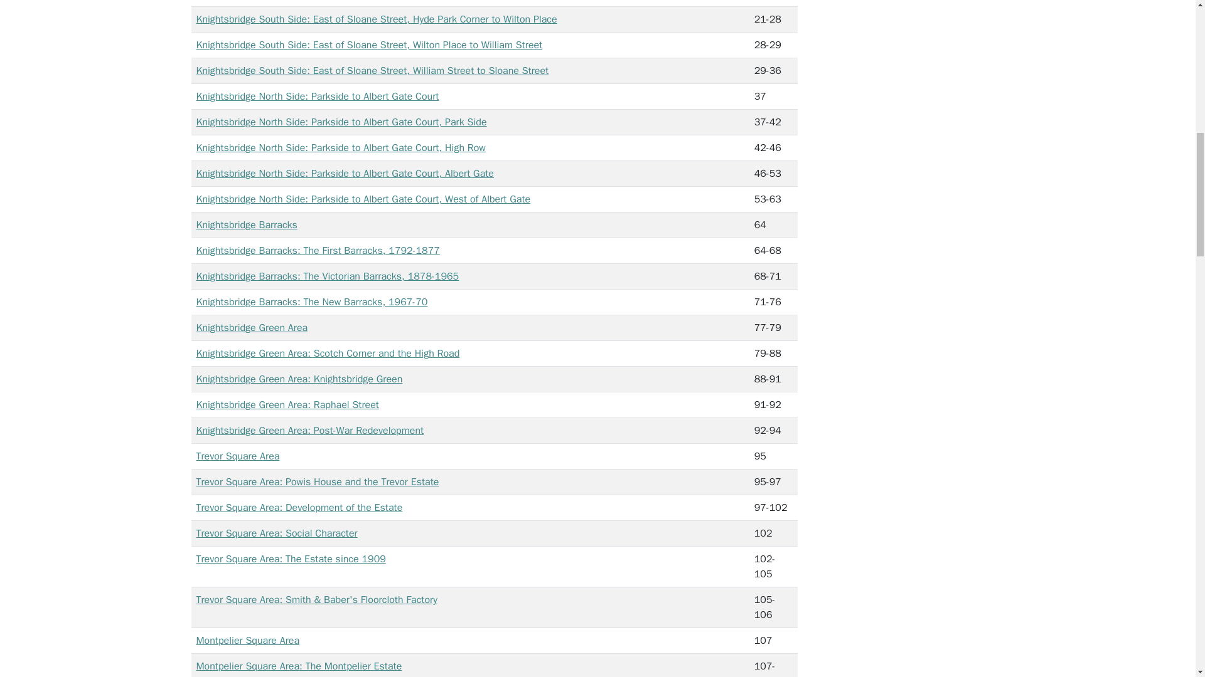  What do you see at coordinates (309, 430) in the screenshot?
I see `Knightsbridge Green Area: Post-War Redevelopment` at bounding box center [309, 430].